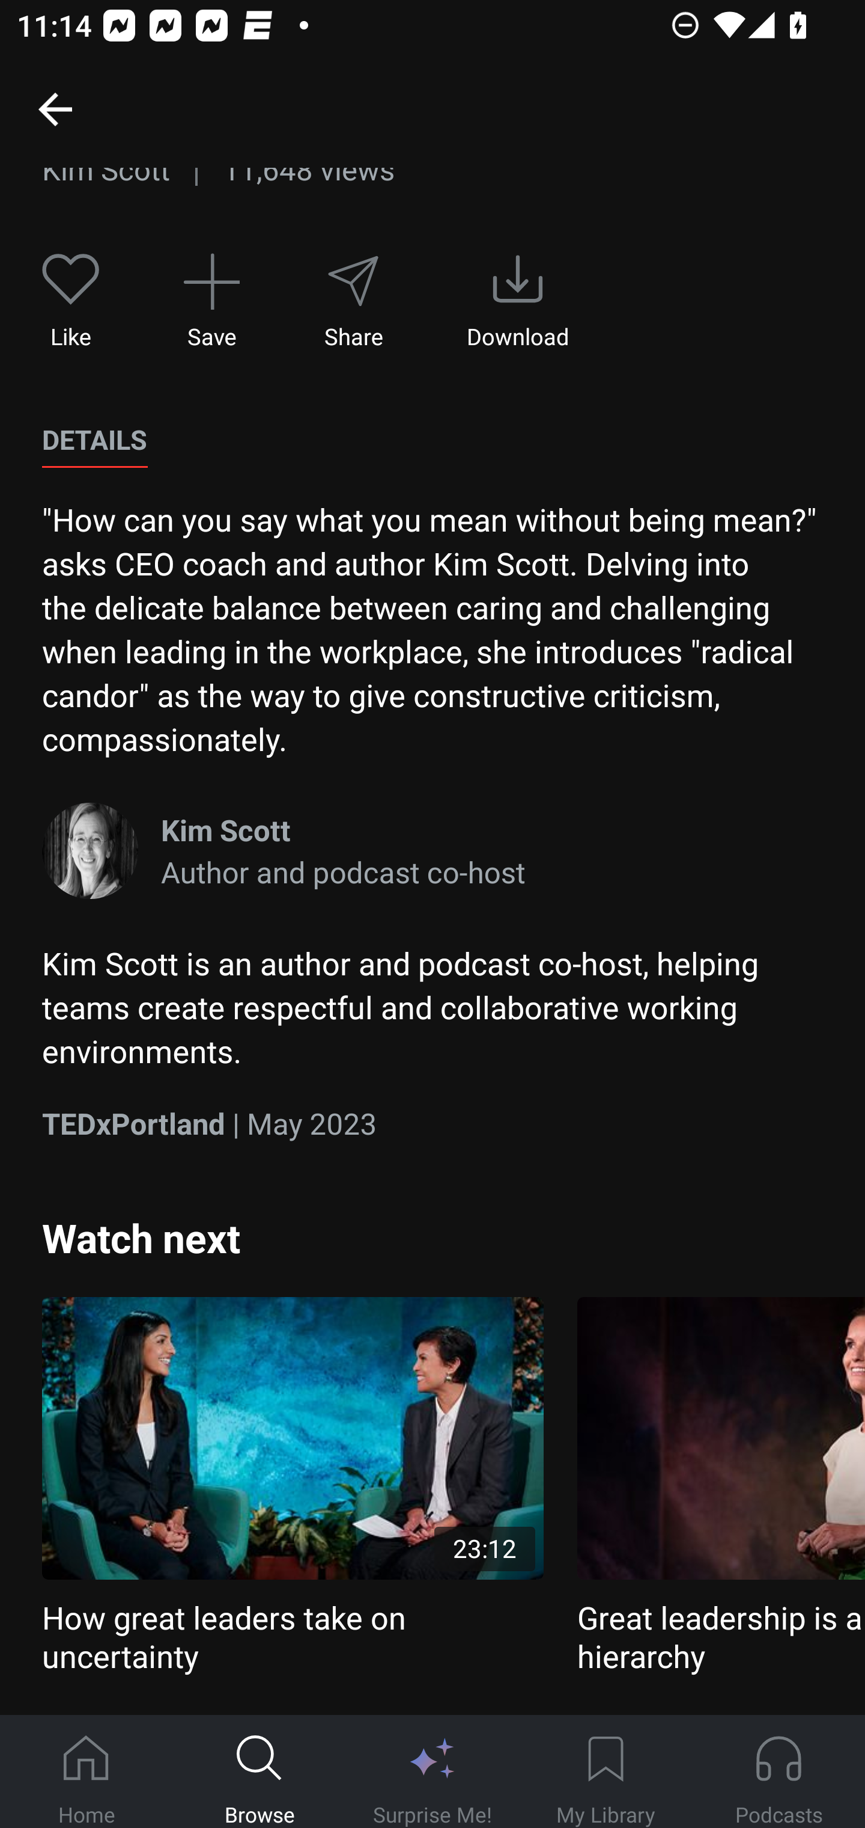 The height and width of the screenshot is (1828, 865). I want to click on Like, so click(71, 301).